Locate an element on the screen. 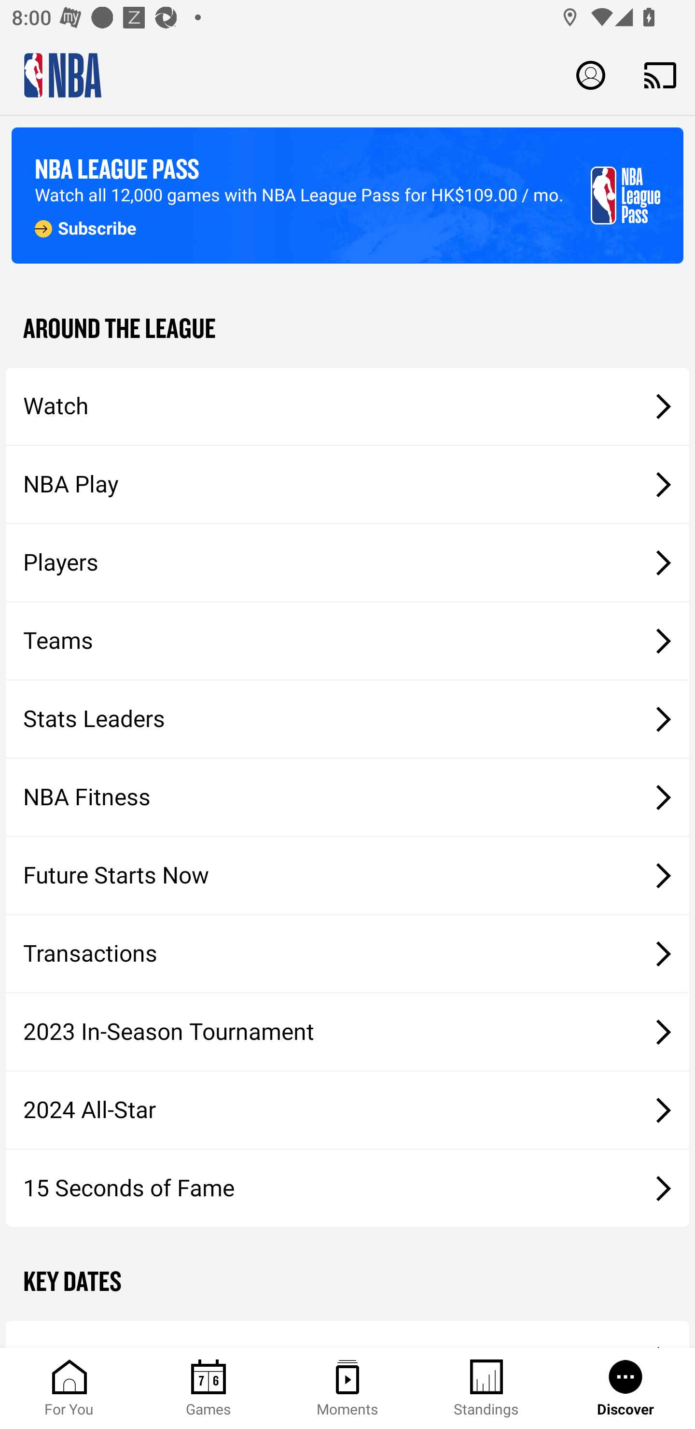 This screenshot has height=1429, width=695. Players is located at coordinates (347, 563).